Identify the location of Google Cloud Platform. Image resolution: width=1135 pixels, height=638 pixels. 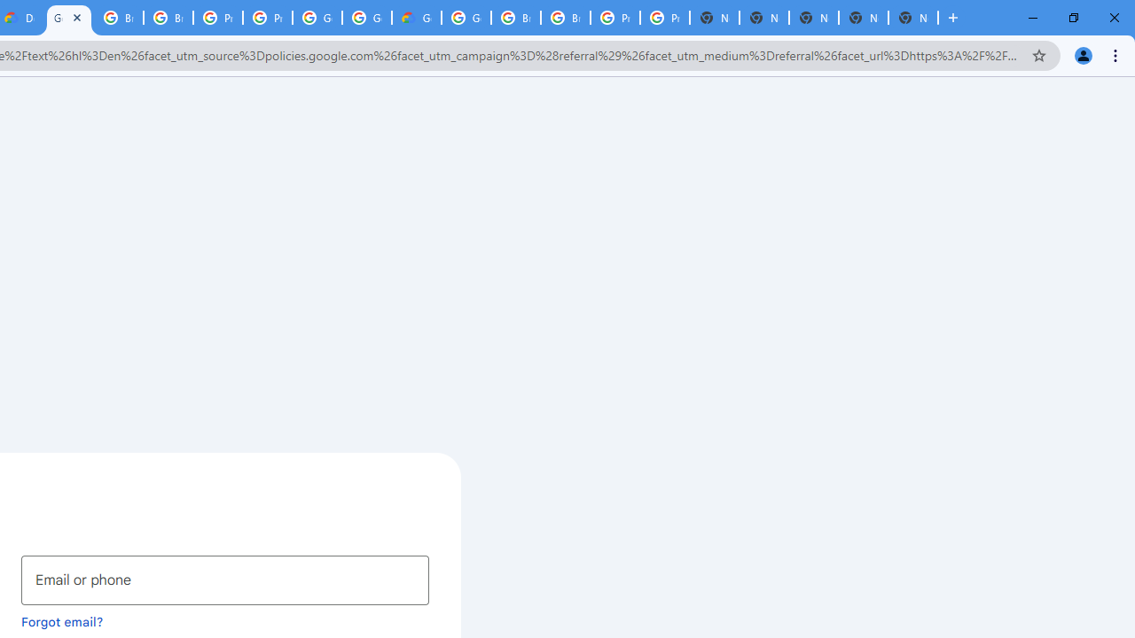
(466, 18).